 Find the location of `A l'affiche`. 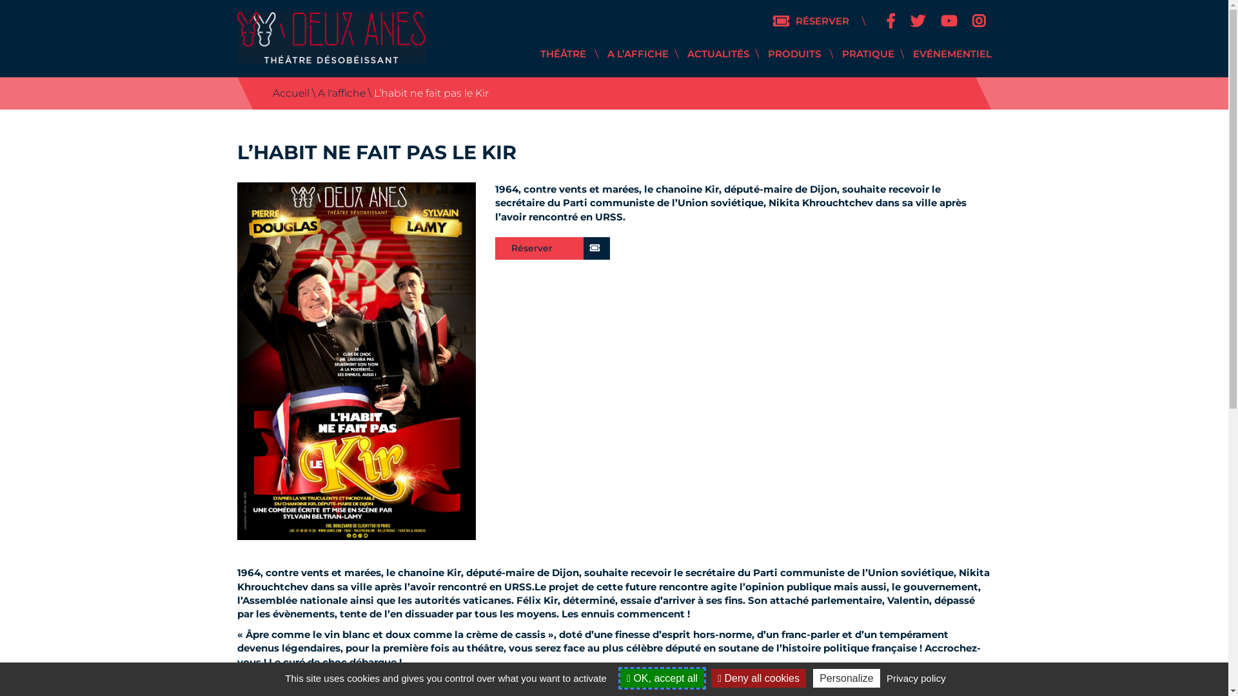

A l'affiche is located at coordinates (340, 93).